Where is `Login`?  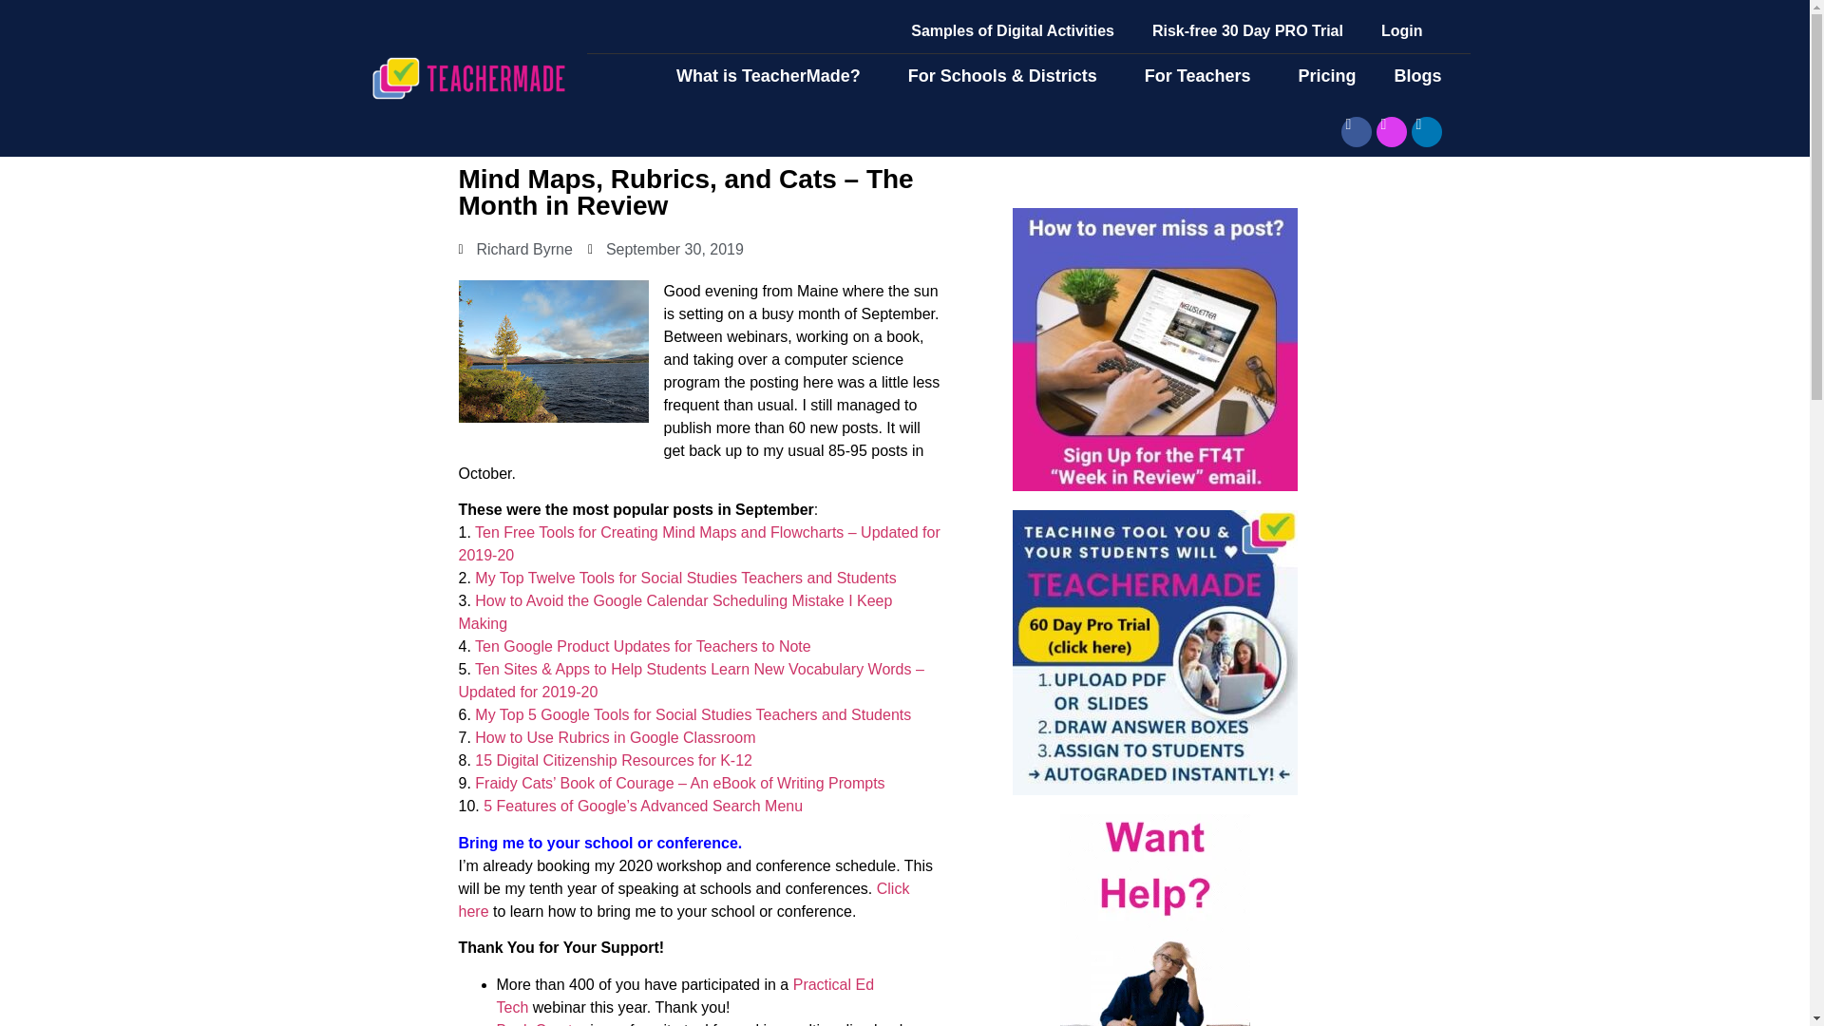
Login is located at coordinates (1402, 30).